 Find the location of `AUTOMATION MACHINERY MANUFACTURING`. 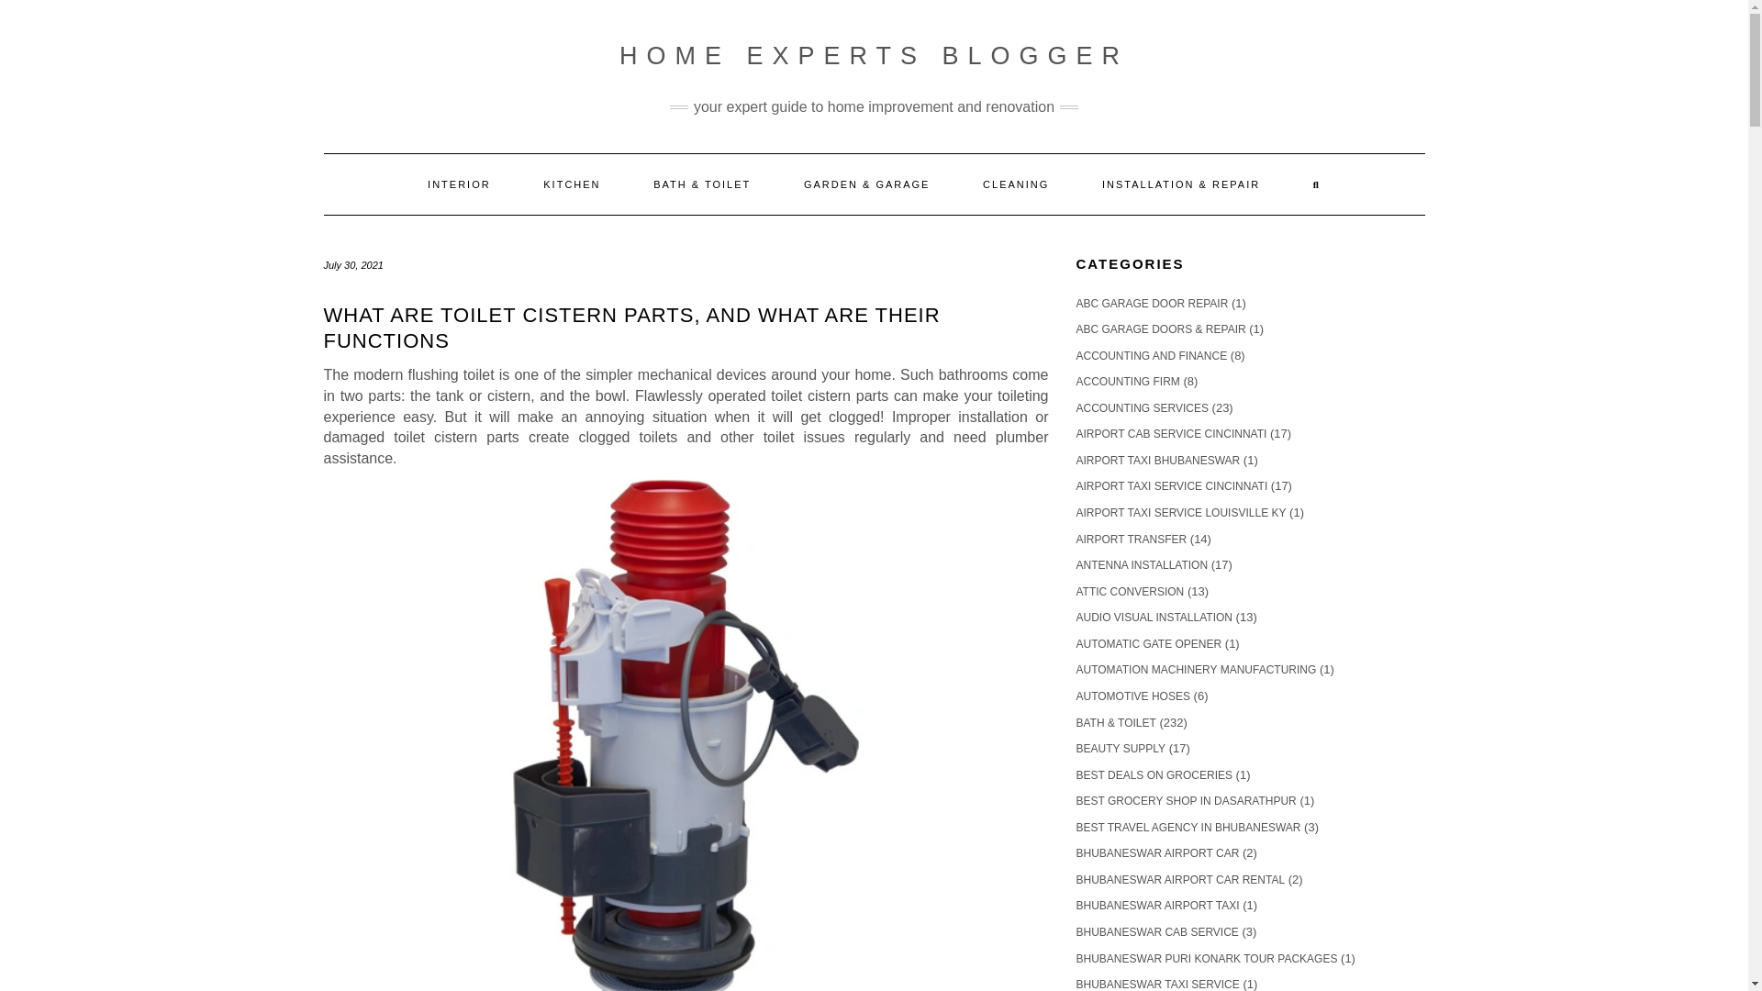

AUTOMATION MACHINERY MANUFACTURING is located at coordinates (1195, 669).